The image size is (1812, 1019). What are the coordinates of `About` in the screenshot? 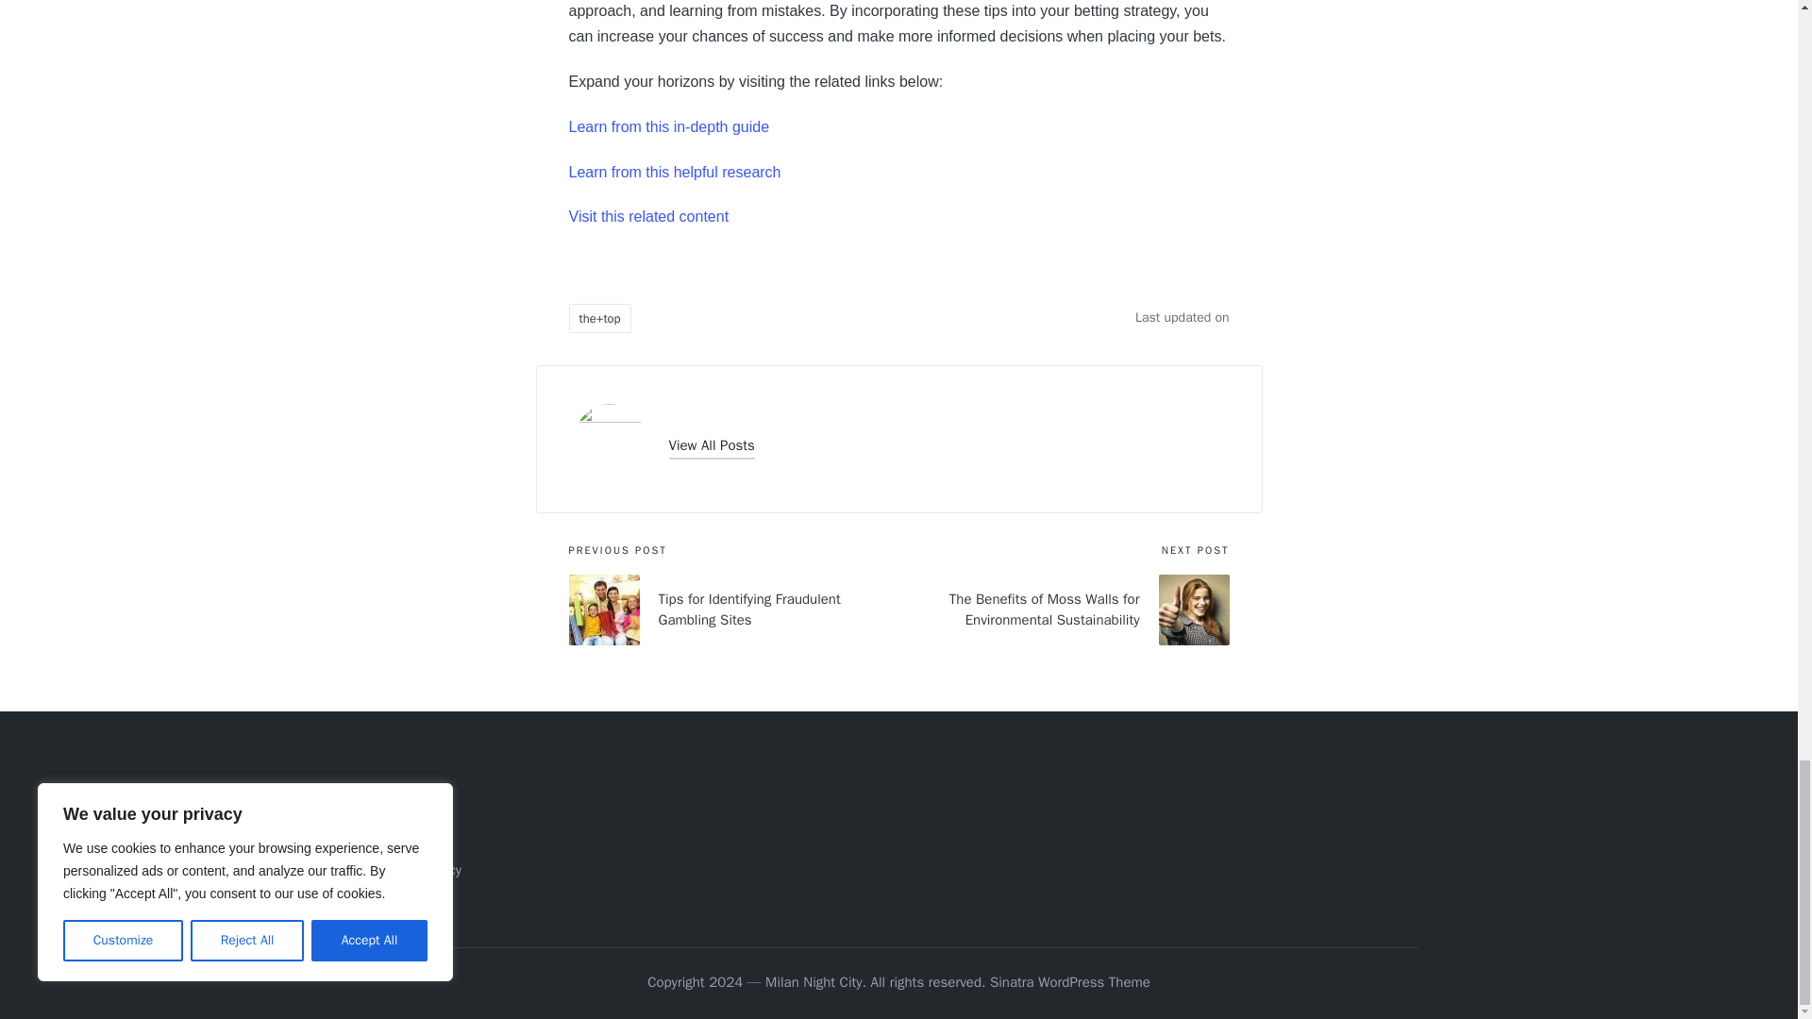 It's located at (396, 808).